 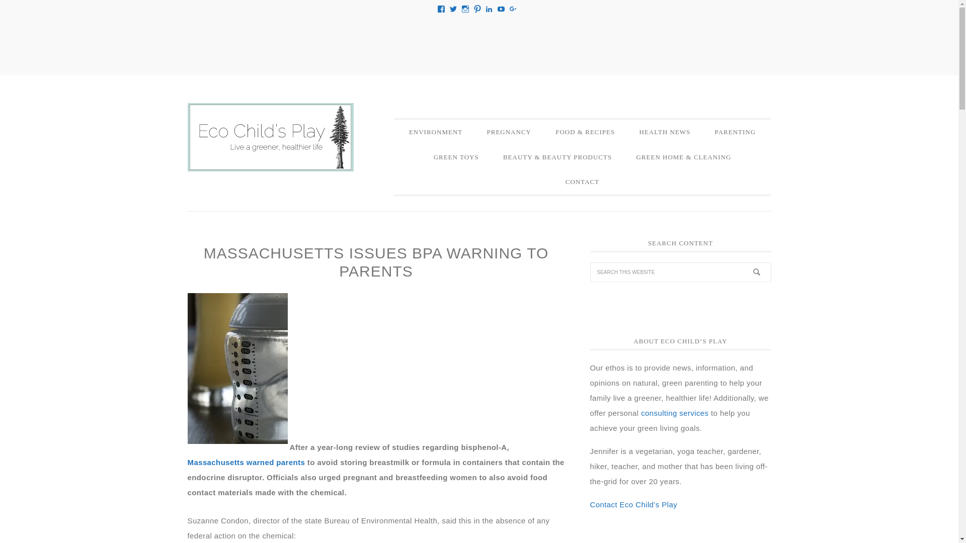 What do you see at coordinates (246, 462) in the screenshot?
I see `Massachusetts warned parents` at bounding box center [246, 462].